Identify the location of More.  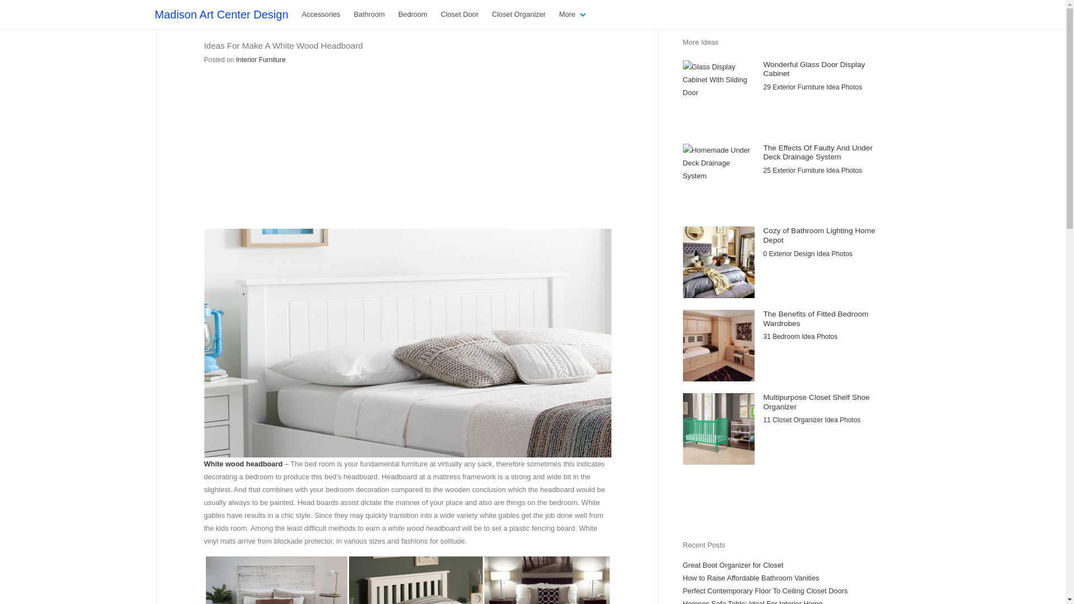
(573, 15).